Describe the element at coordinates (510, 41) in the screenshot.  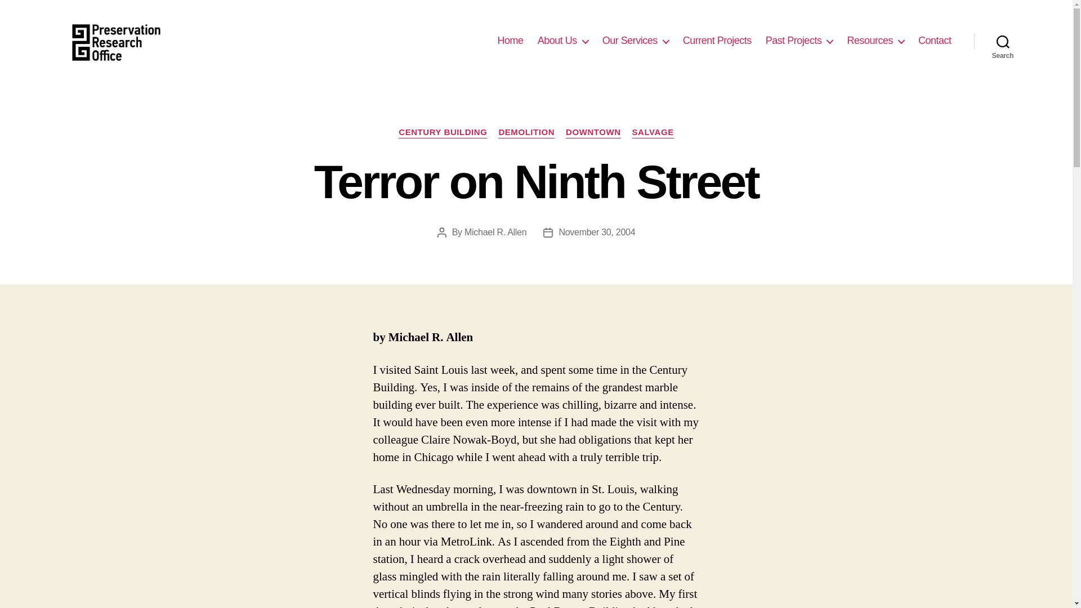
I see `Home` at that location.